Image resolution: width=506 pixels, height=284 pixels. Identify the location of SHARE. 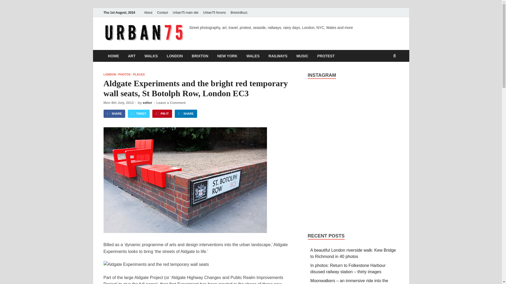
(186, 114).